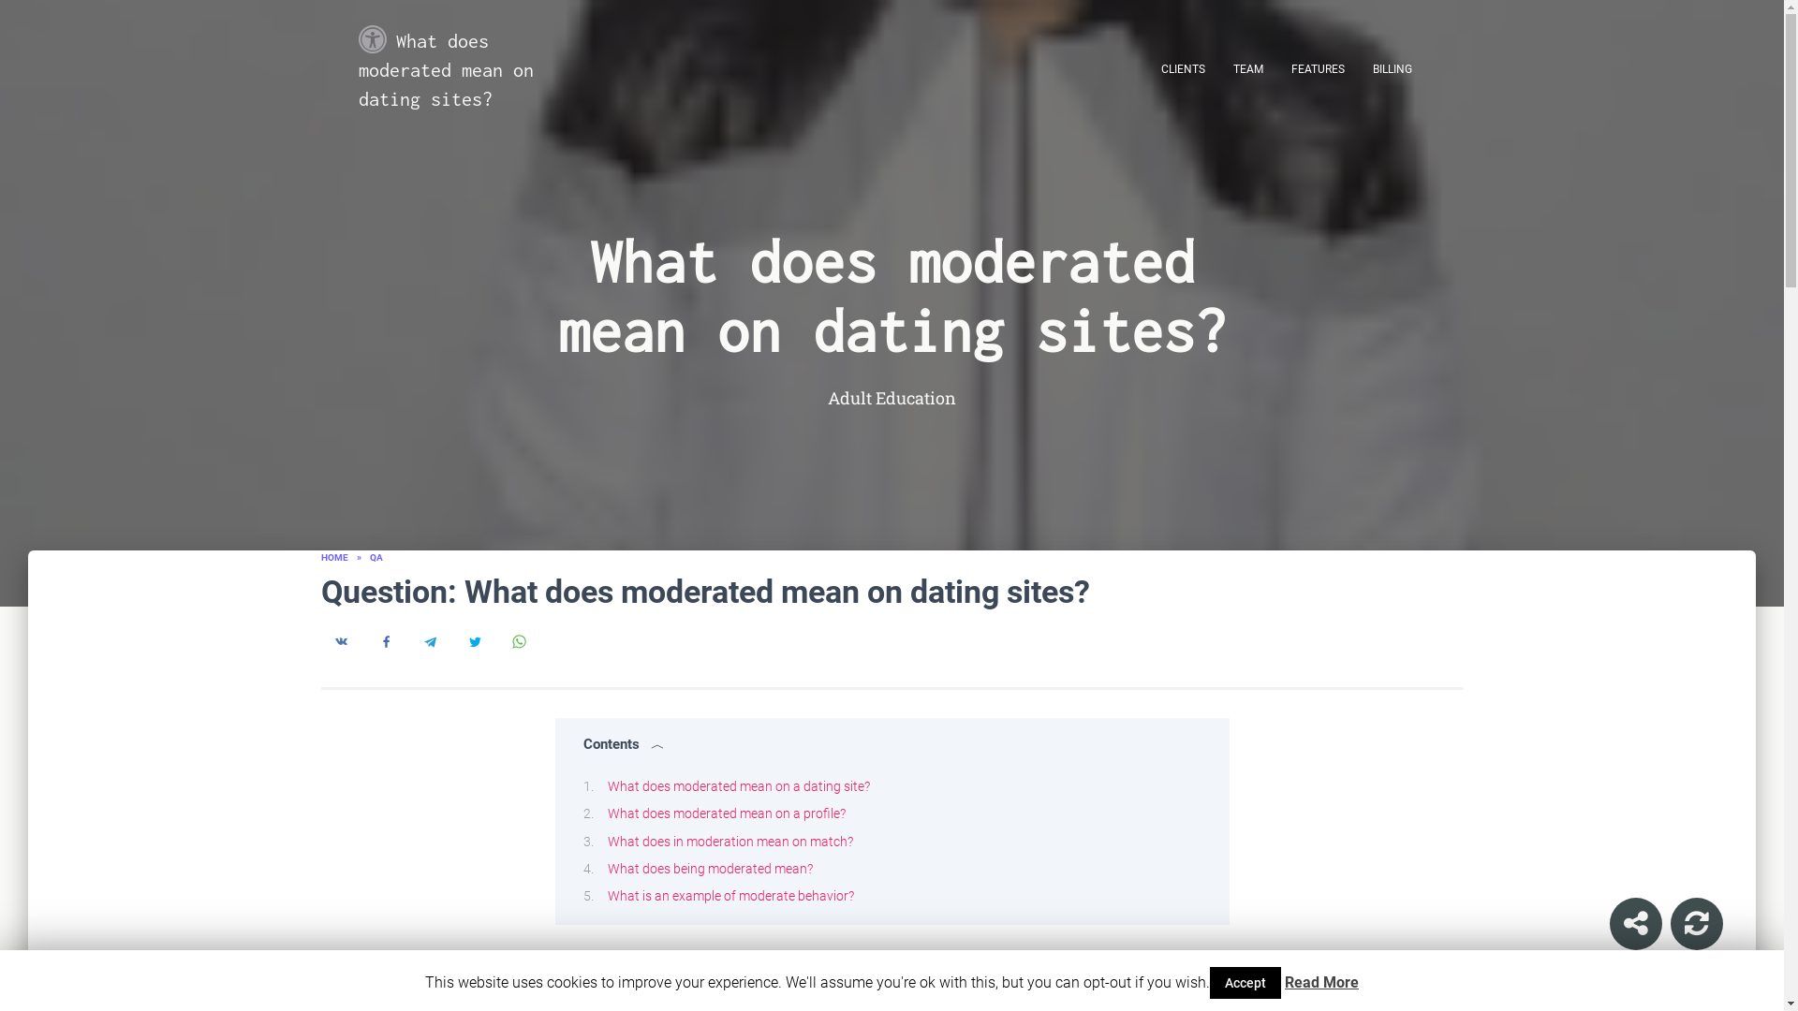  What do you see at coordinates (730, 896) in the screenshot?
I see `What is an example of moderate behavior?` at bounding box center [730, 896].